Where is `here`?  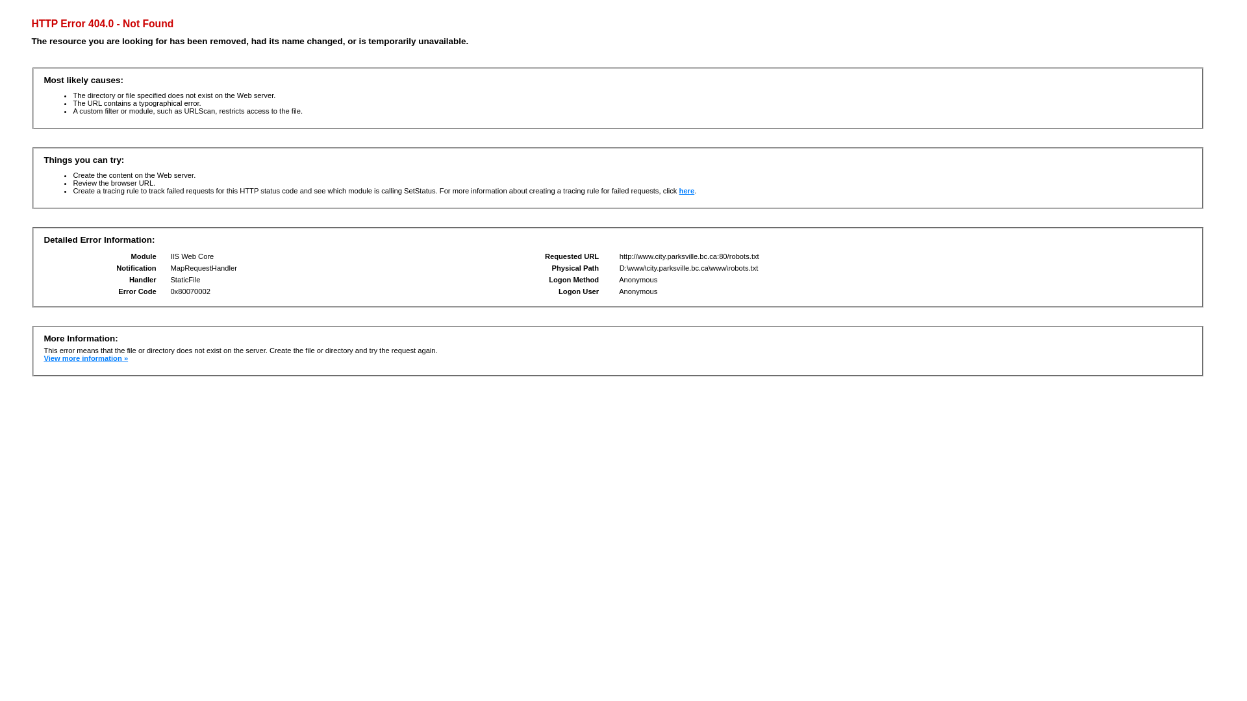
here is located at coordinates (687, 191).